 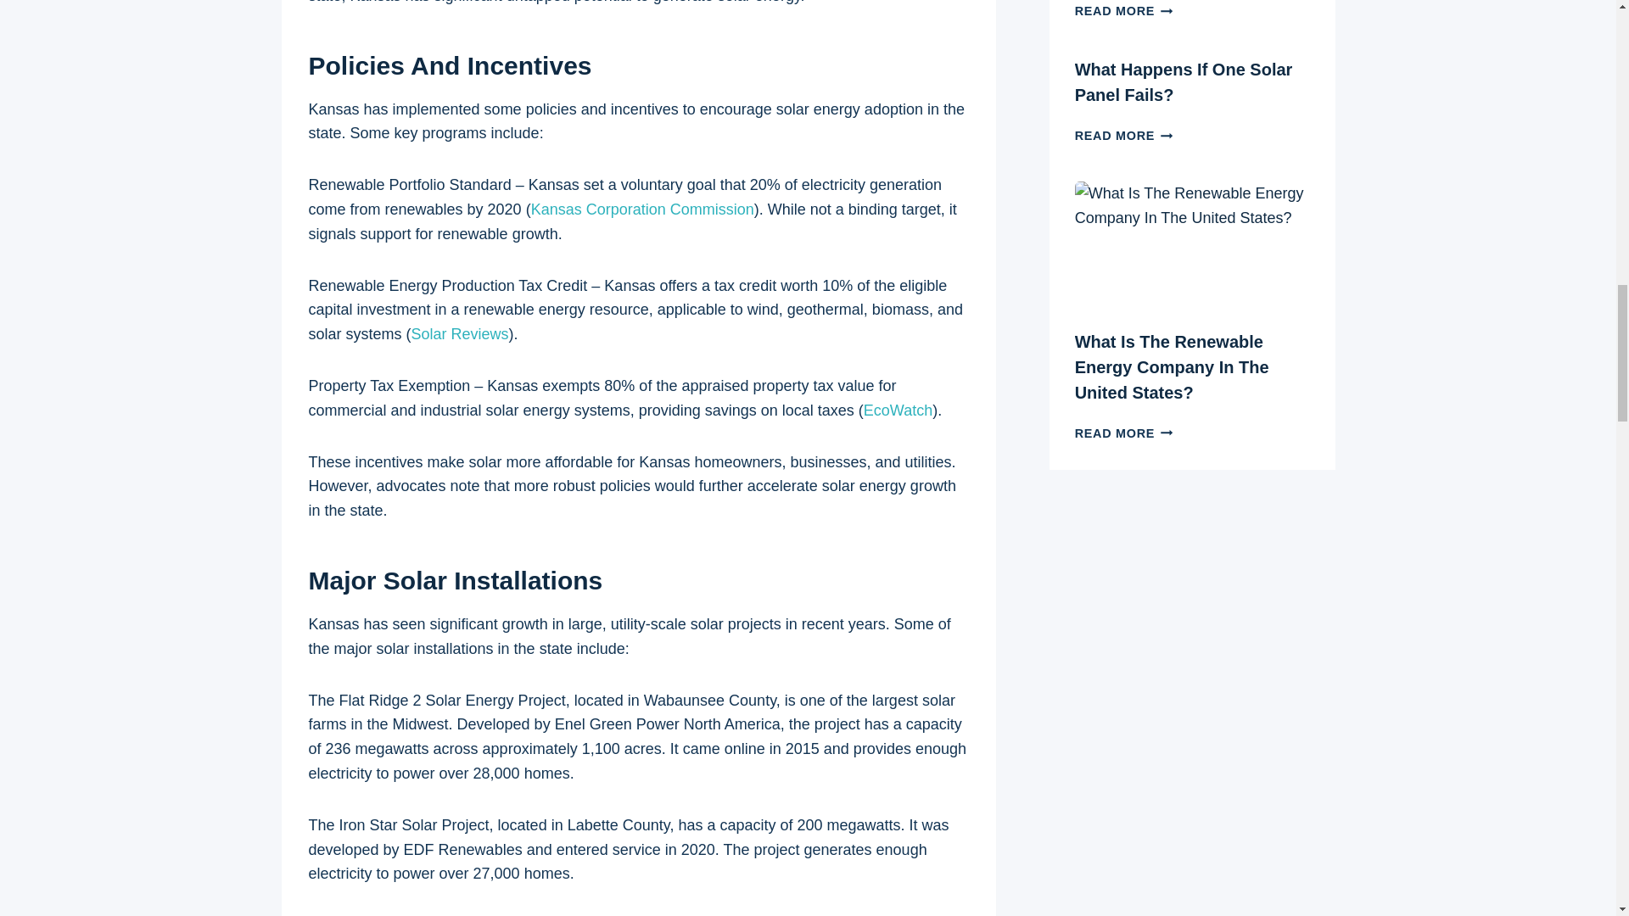 I want to click on Kansas Corporation Commission, so click(x=641, y=209).